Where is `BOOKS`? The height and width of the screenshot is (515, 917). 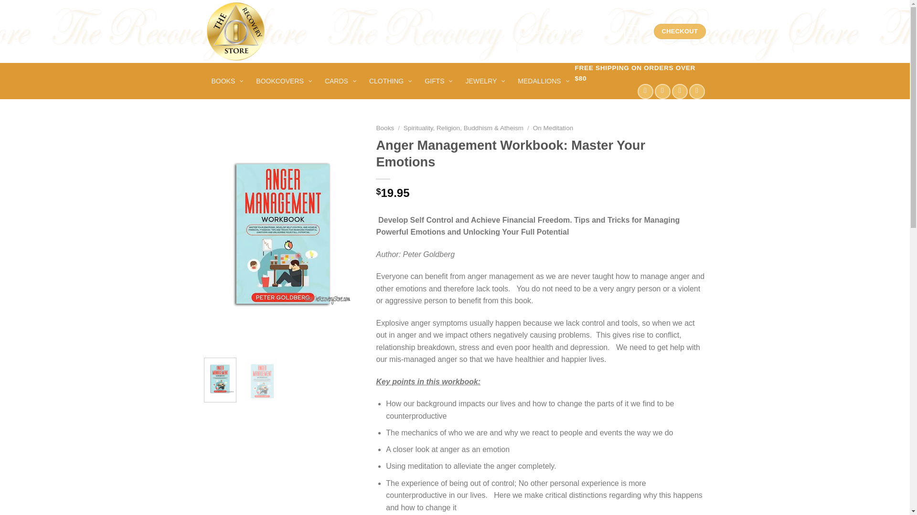
BOOKS is located at coordinates (227, 81).